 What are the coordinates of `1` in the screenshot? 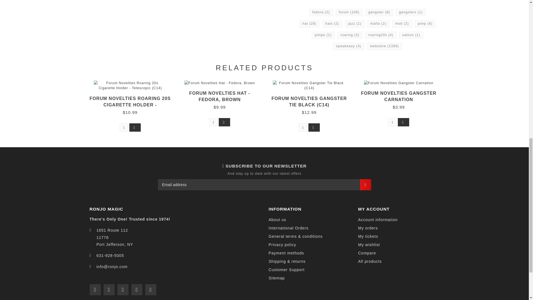 It's located at (392, 122).